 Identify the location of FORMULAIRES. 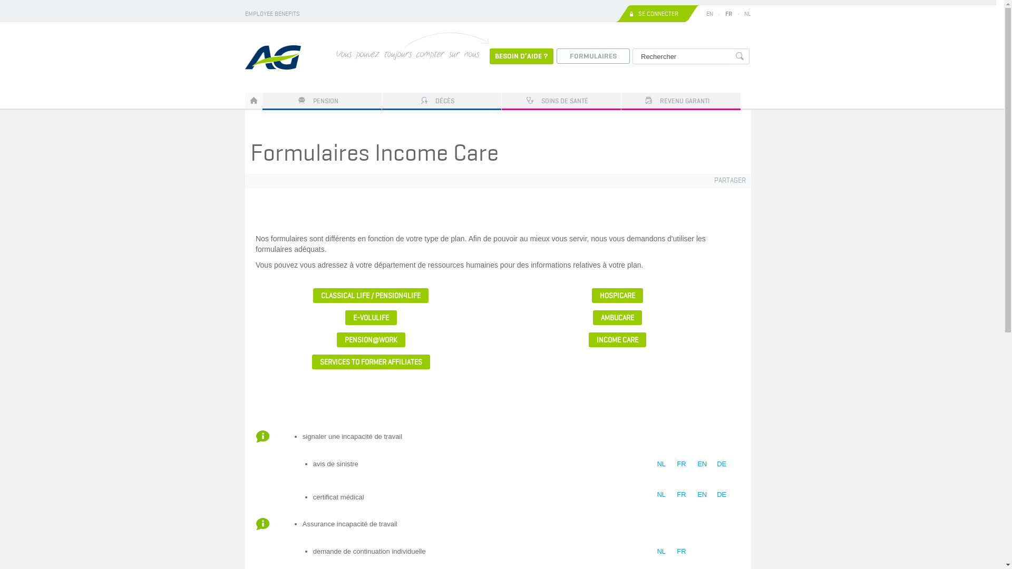
(593, 57).